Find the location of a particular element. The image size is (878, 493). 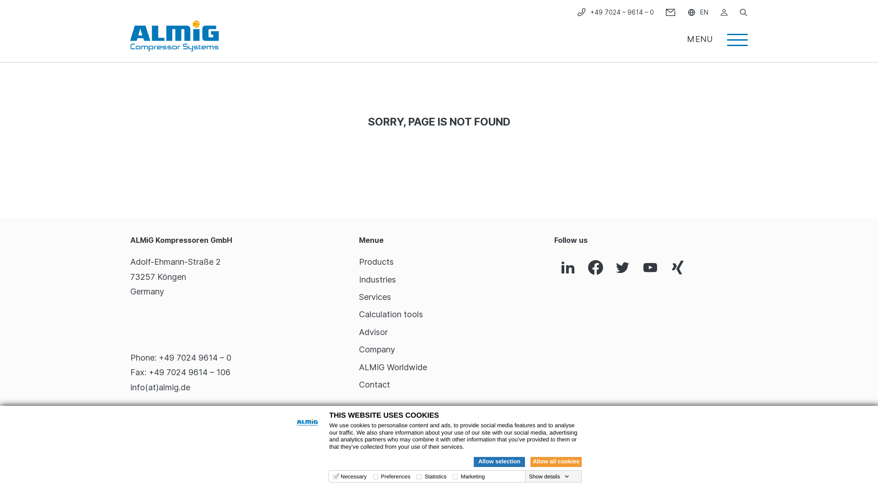

Company is located at coordinates (377, 350).